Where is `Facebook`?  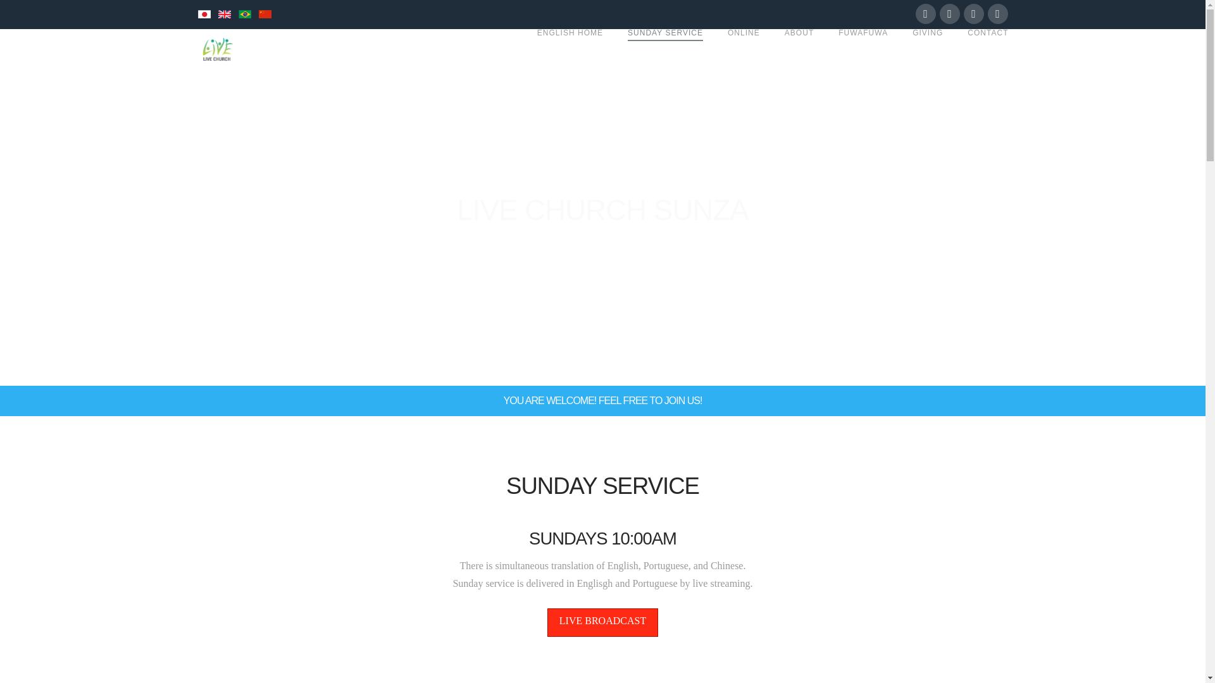
Facebook is located at coordinates (925, 14).